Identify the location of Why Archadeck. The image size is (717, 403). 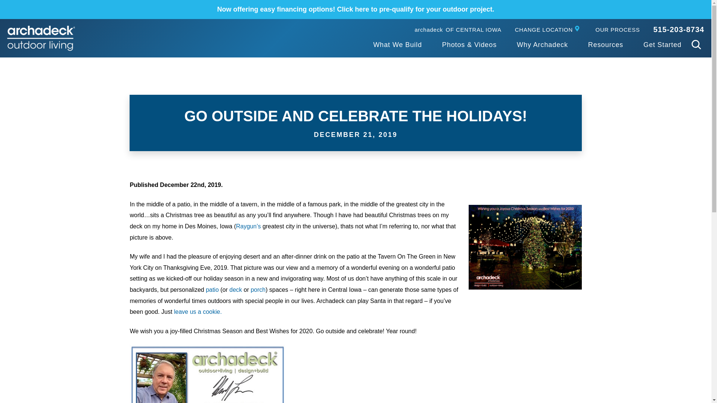
(542, 45).